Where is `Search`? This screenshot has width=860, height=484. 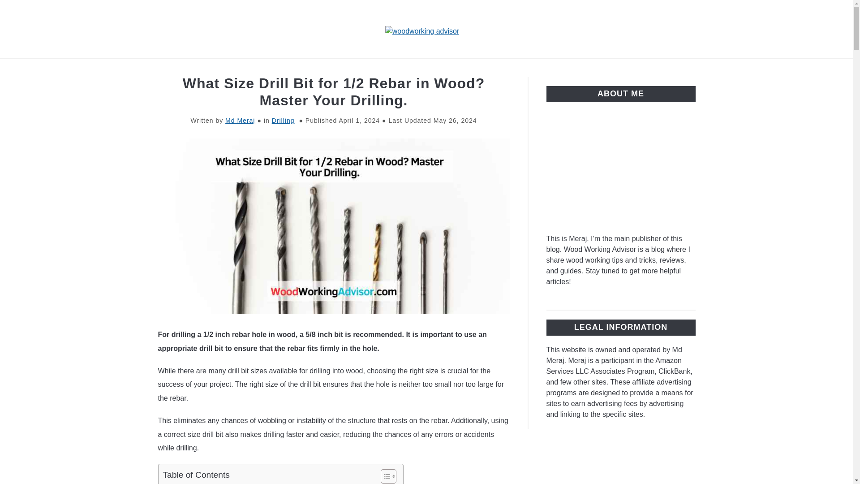
Search is located at coordinates (710, 29).